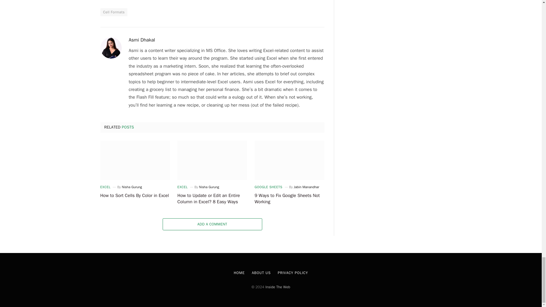  I want to click on Nisha Gurung, so click(132, 187).